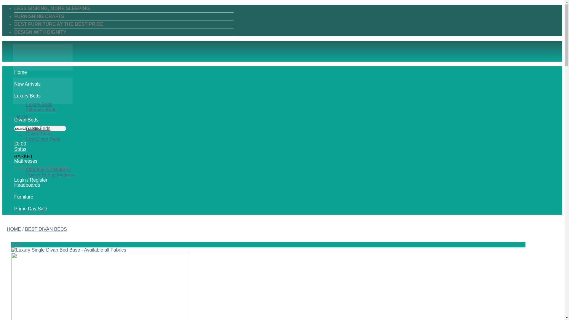  Describe the element at coordinates (24, 197) in the screenshot. I see `Furniture` at that location.